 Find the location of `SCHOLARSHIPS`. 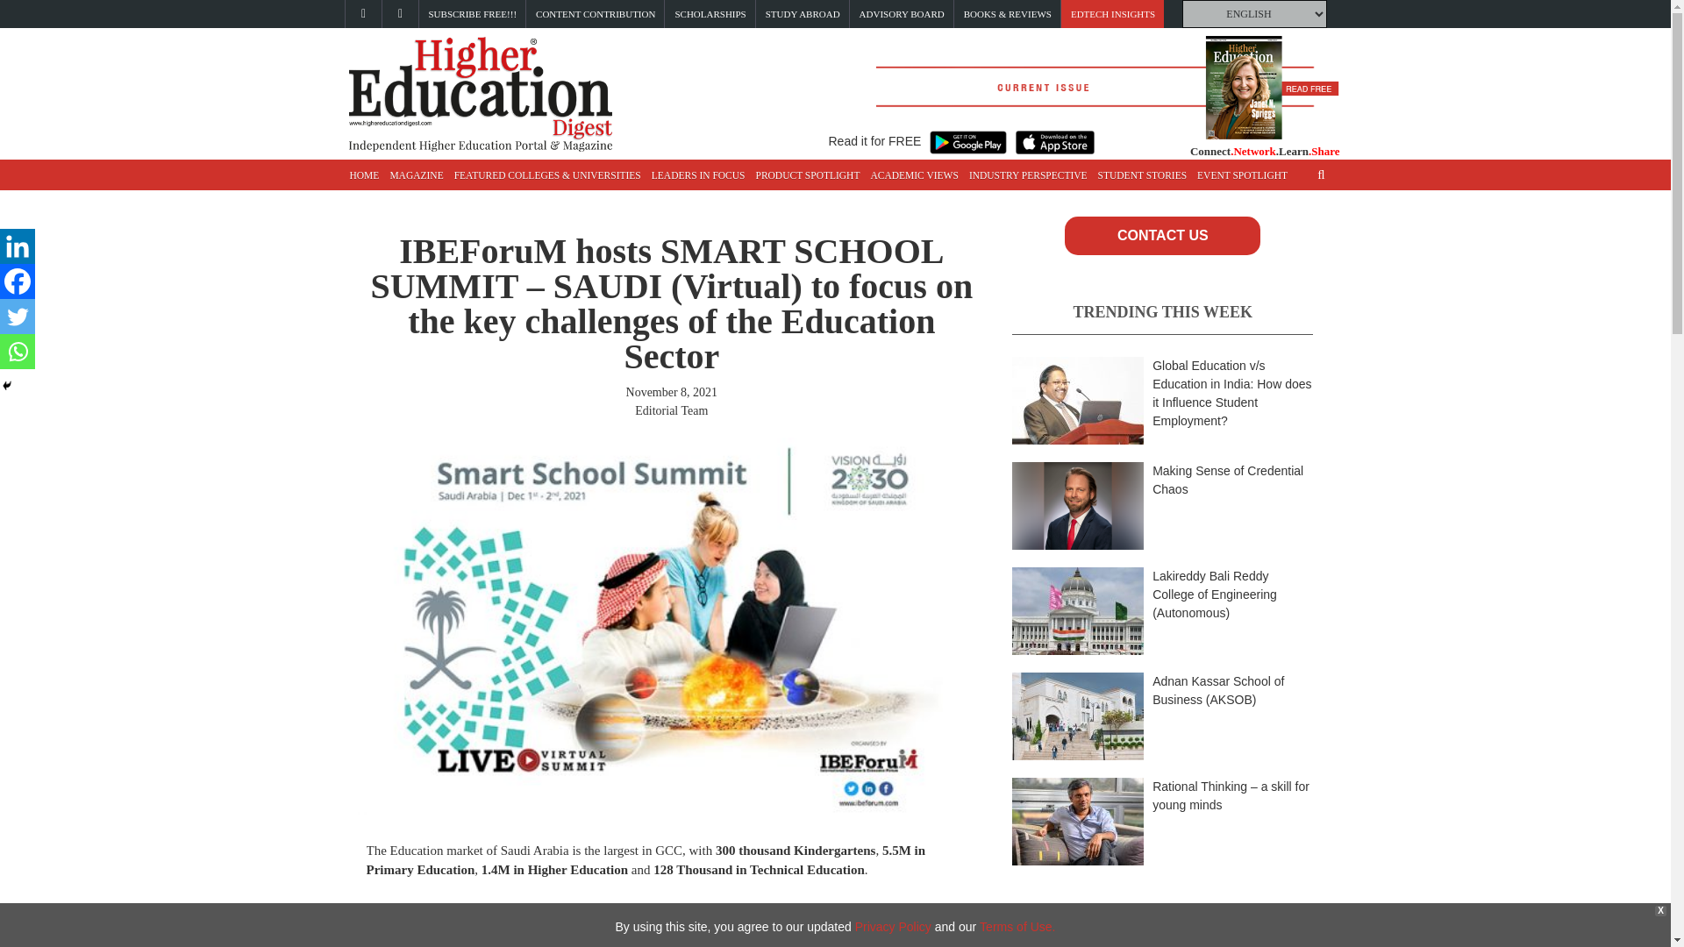

SCHOLARSHIPS is located at coordinates (710, 14).